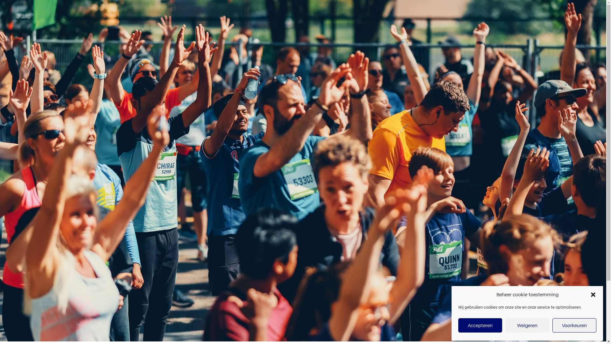 This screenshot has width=611, height=344. I want to click on Weigeren, so click(527, 326).